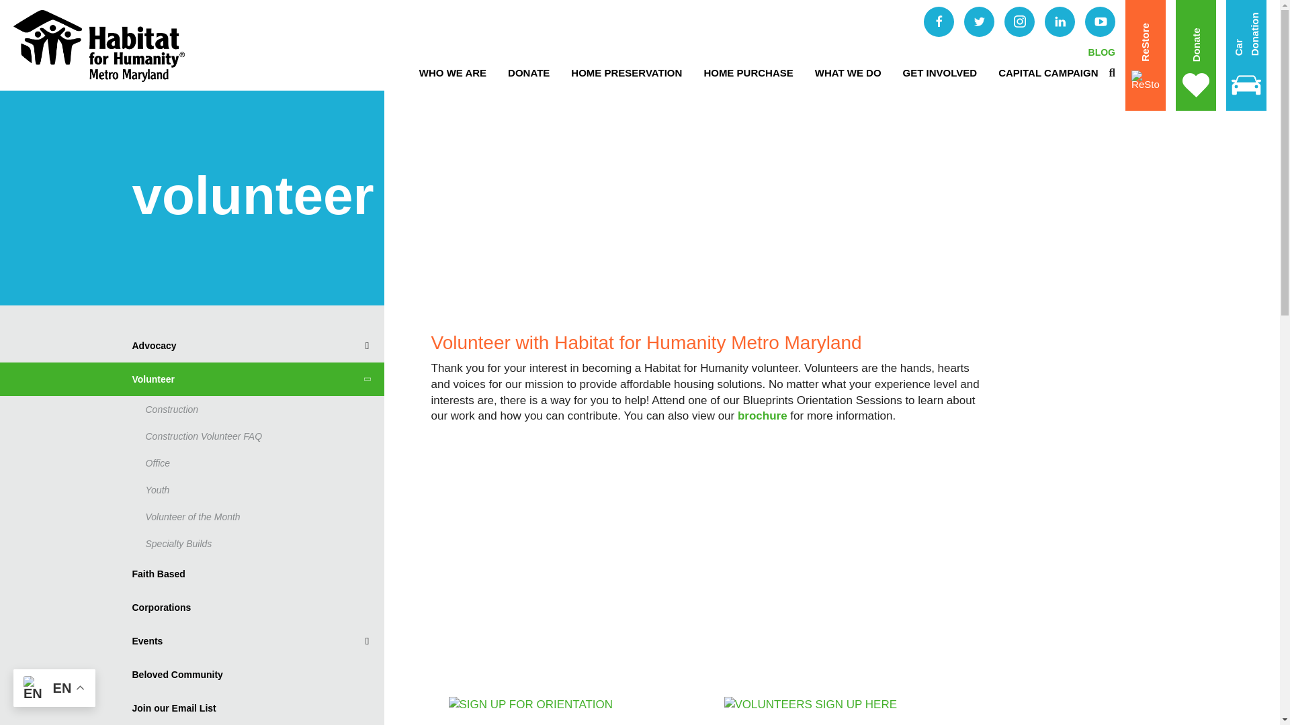 Image resolution: width=1290 pixels, height=725 pixels. What do you see at coordinates (1102, 52) in the screenshot?
I see `BLOG` at bounding box center [1102, 52].